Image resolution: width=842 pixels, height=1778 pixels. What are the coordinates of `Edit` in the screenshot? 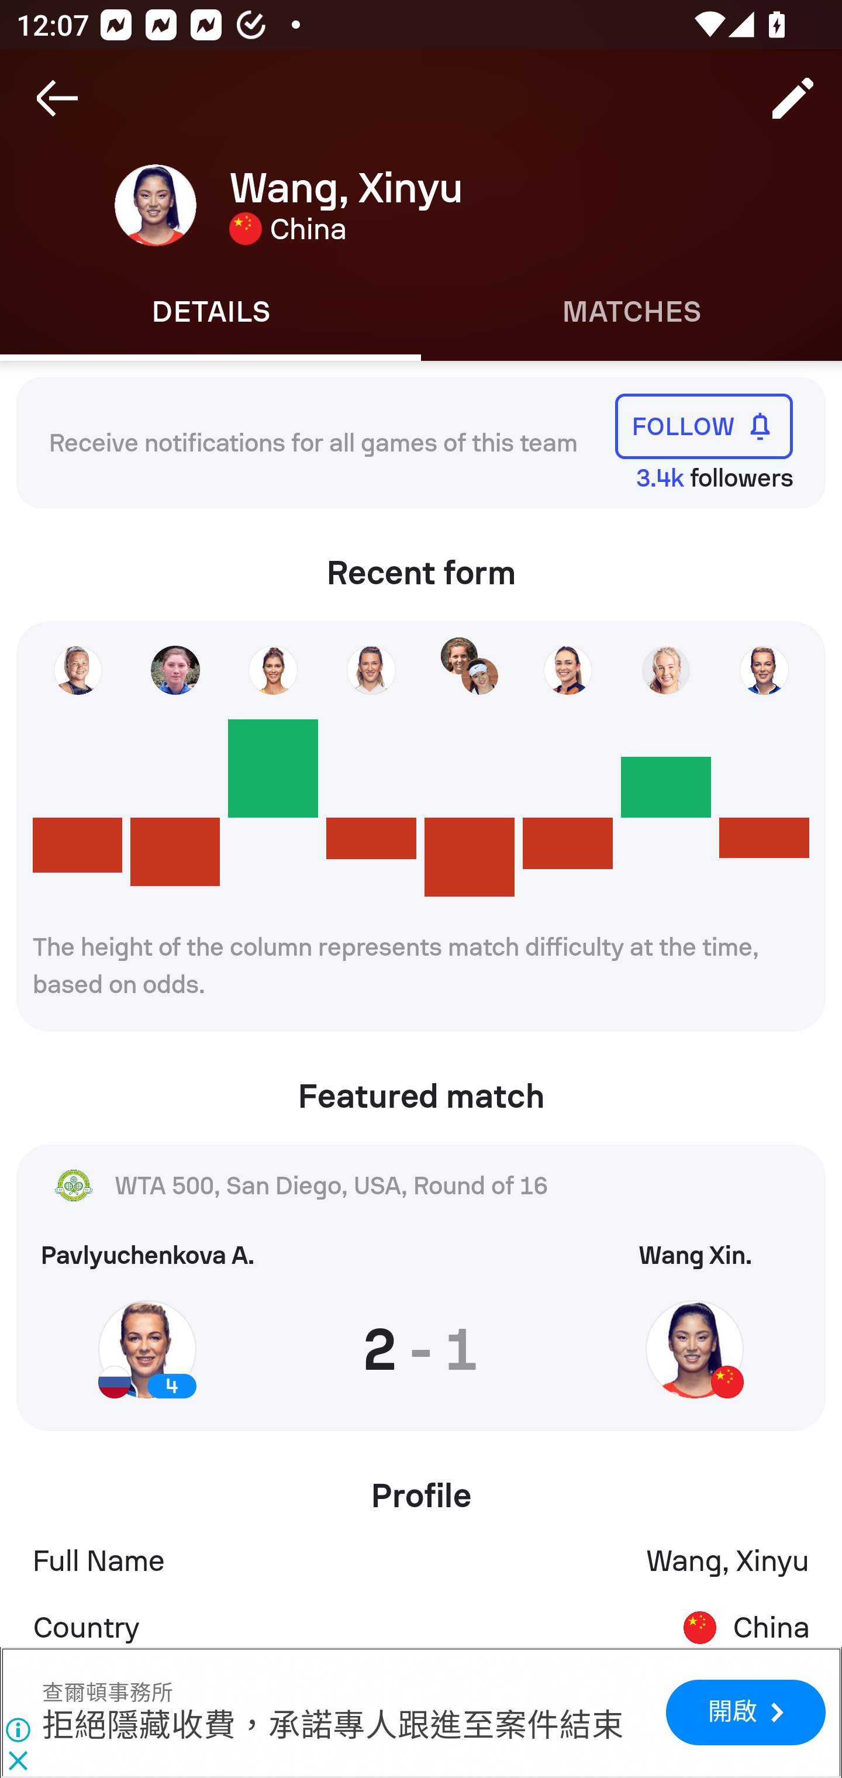 It's located at (793, 98).